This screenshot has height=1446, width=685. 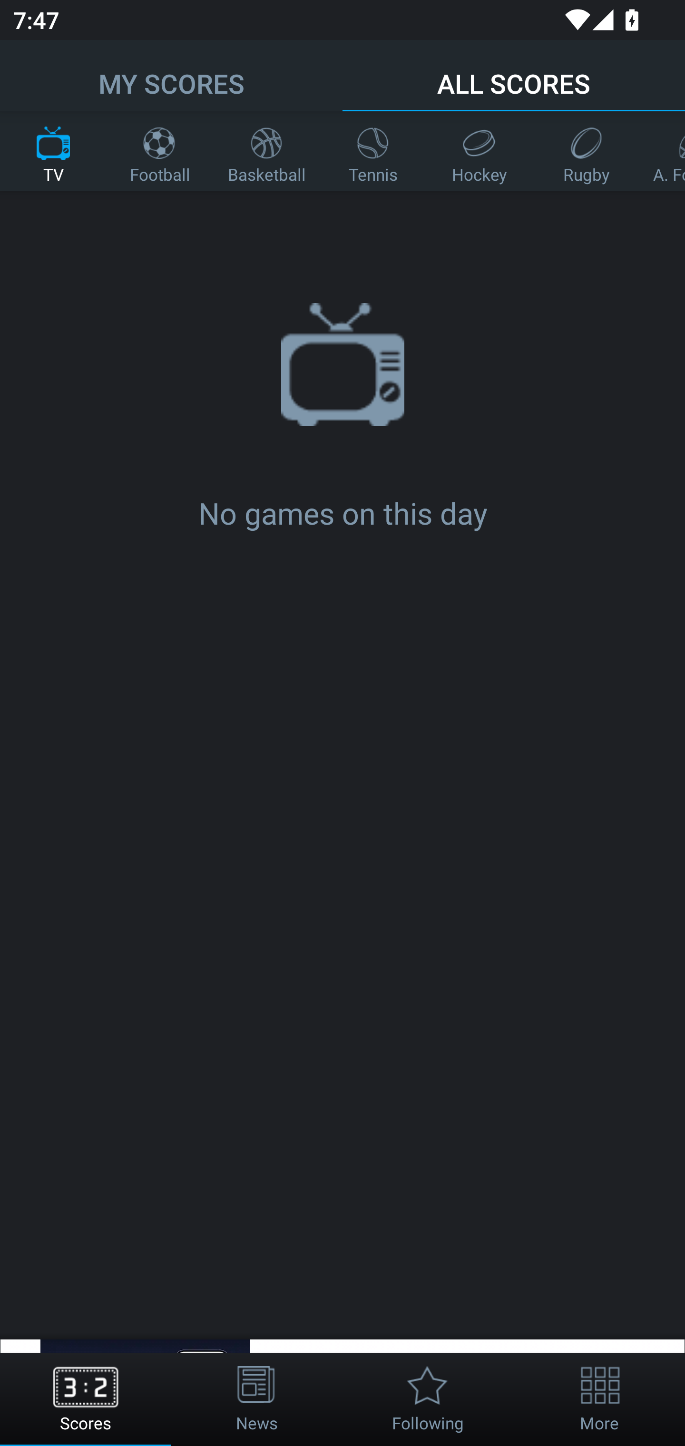 I want to click on Tennis, so click(x=373, y=151).